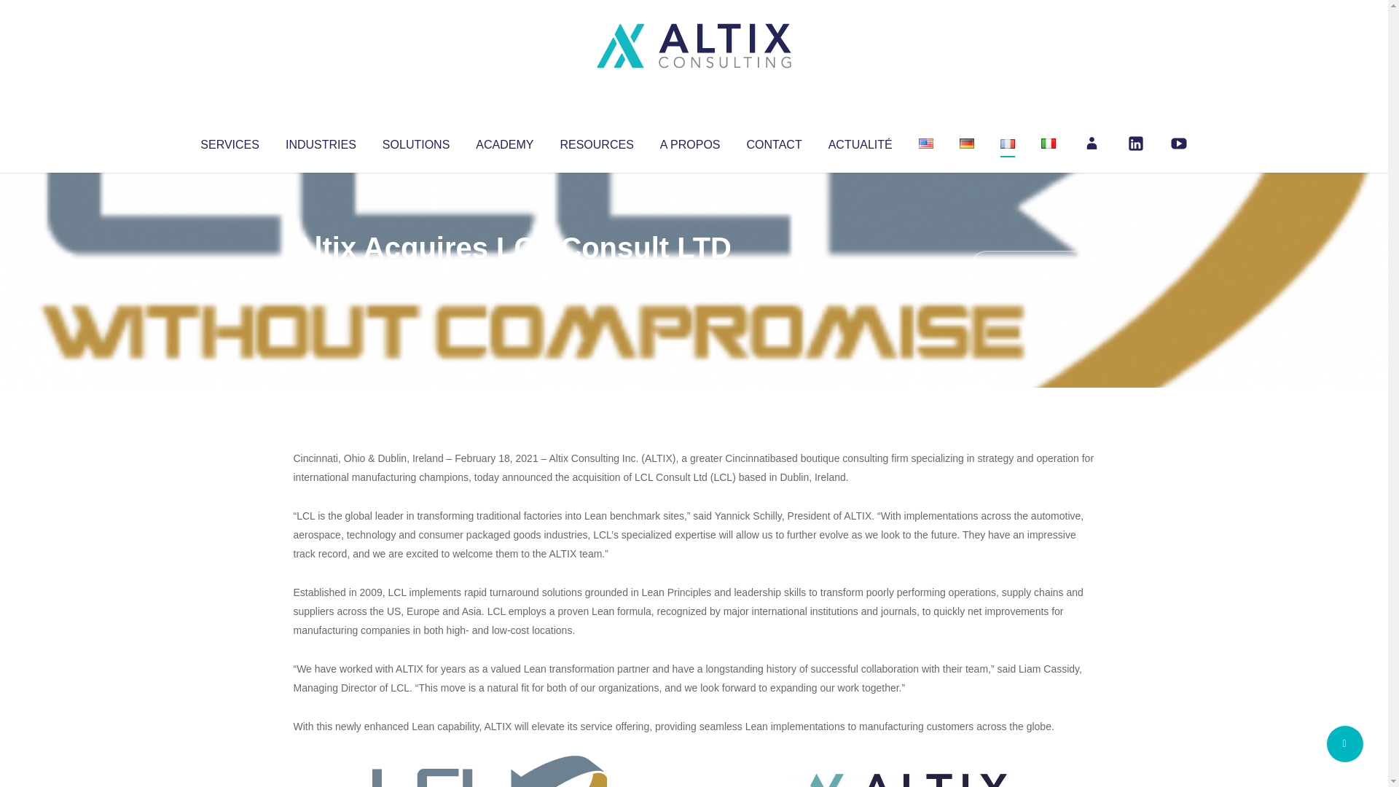 The height and width of the screenshot is (787, 1399). Describe the element at coordinates (321, 277) in the screenshot. I see `Articles par Altix` at that location.